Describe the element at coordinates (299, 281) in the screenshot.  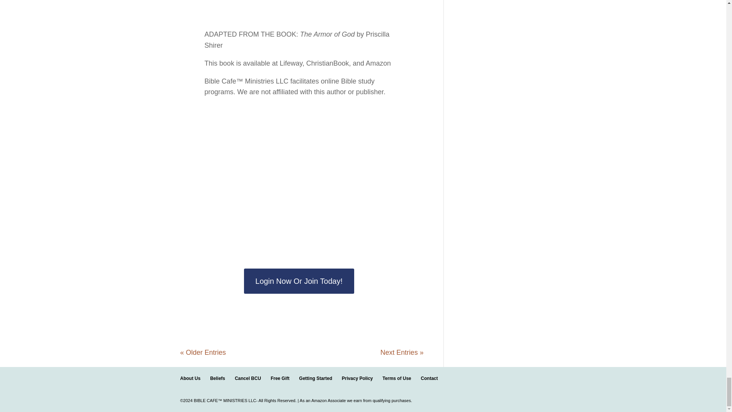
I see `Login Now Or Join Today!` at that location.